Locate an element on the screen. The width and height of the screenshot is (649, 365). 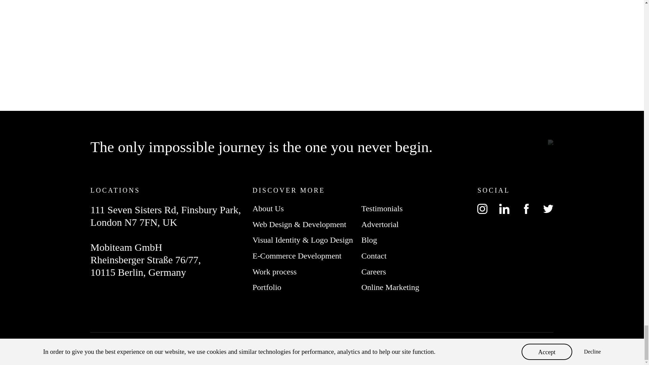
Testimonials is located at coordinates (382, 208).